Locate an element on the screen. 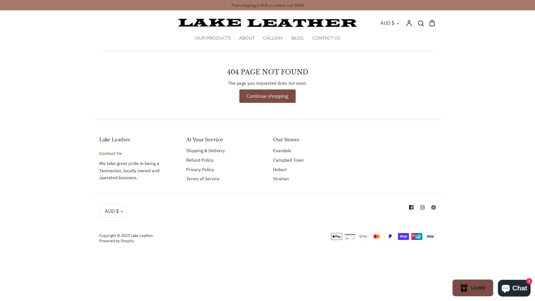 The height and width of the screenshot is (301, 535). GALLERY is located at coordinates (273, 38).